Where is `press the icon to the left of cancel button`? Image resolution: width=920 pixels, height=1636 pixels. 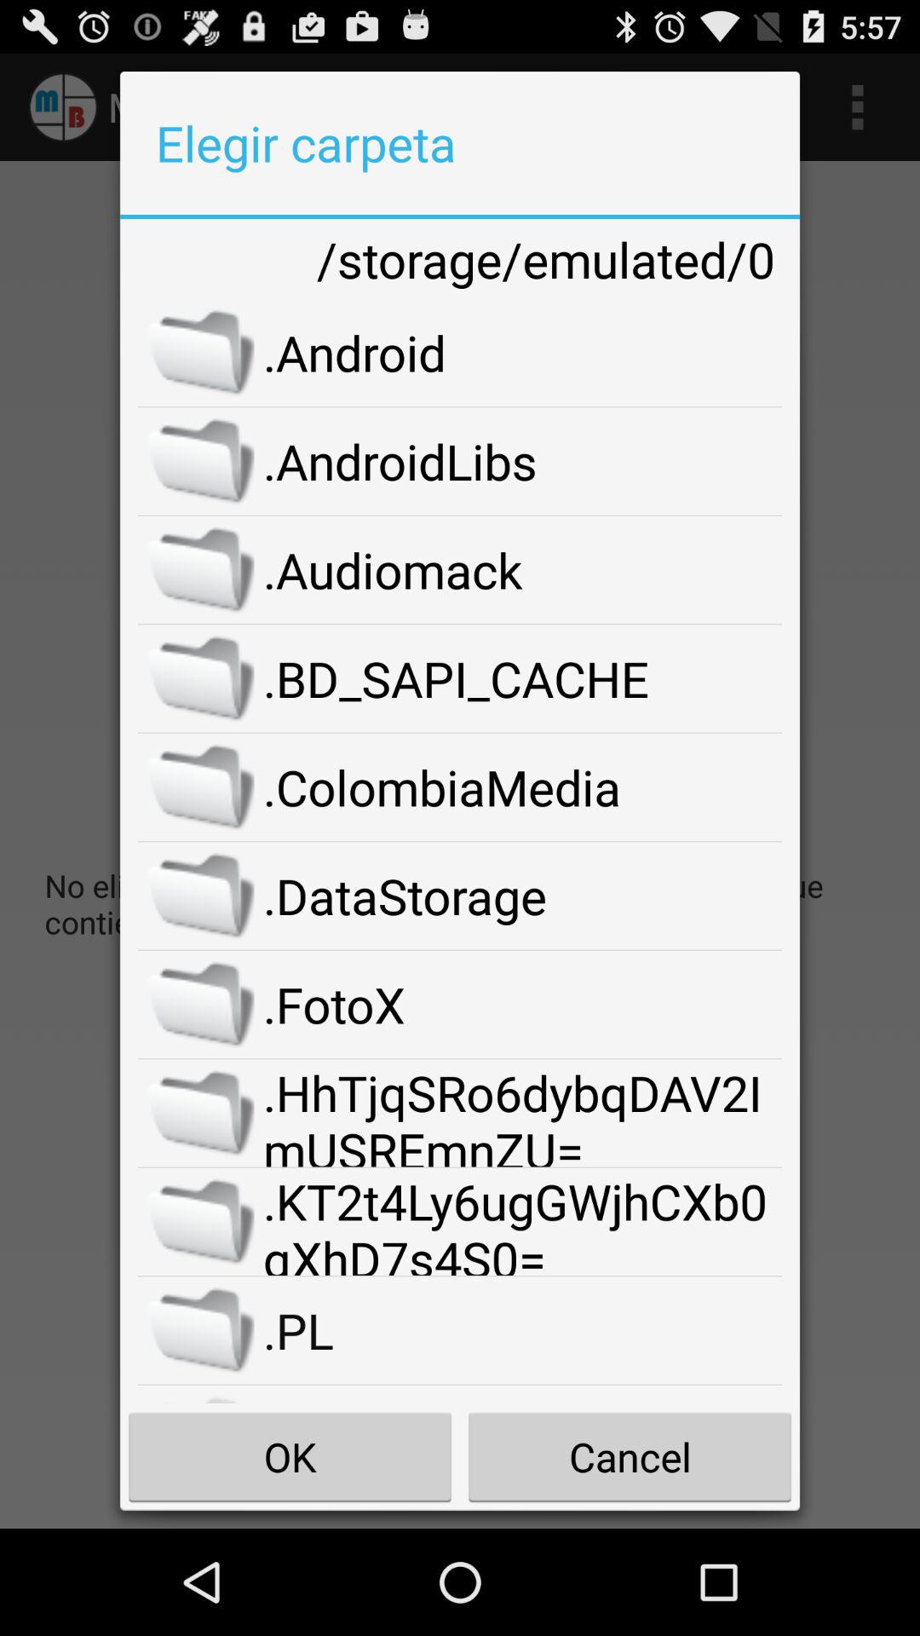
press the icon to the left of cancel button is located at coordinates (290, 1457).